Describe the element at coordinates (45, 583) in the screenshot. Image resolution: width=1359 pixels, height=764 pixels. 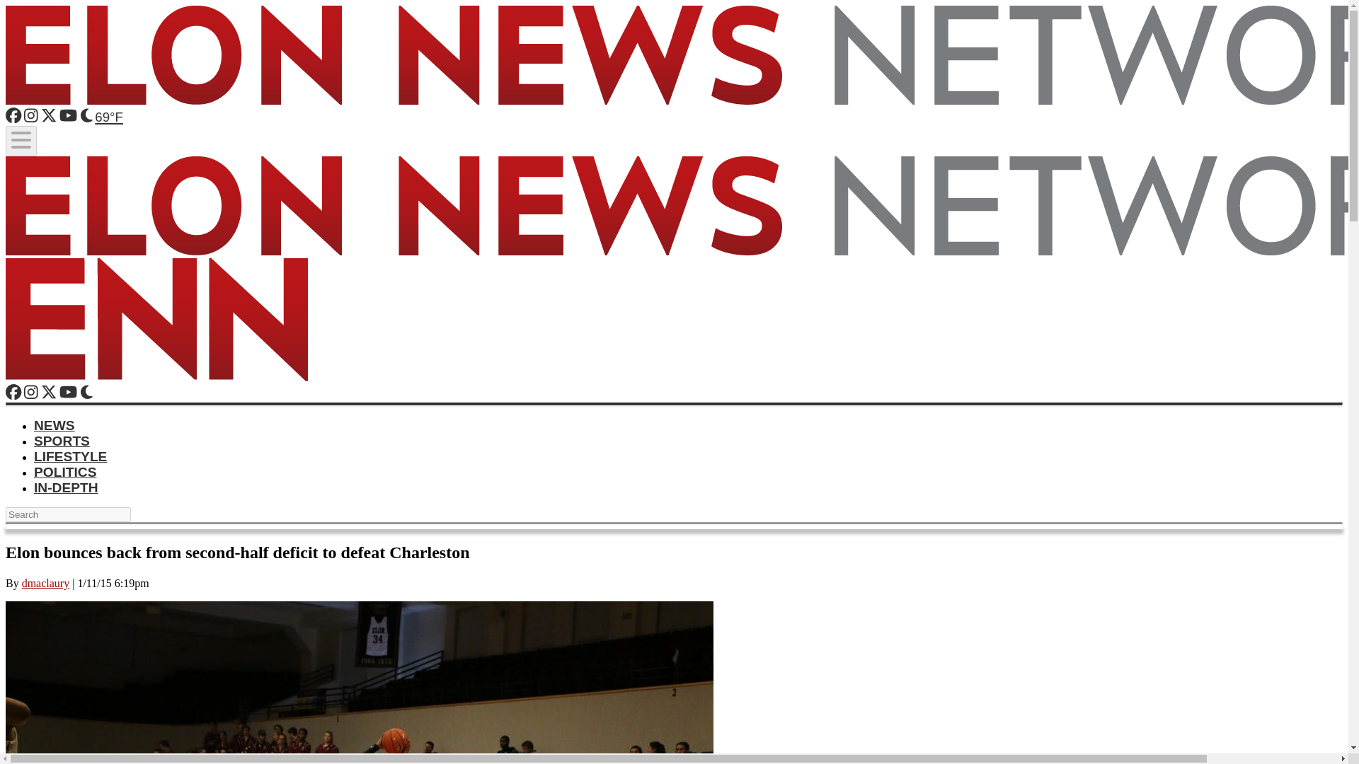
I see `dmaclaury` at that location.